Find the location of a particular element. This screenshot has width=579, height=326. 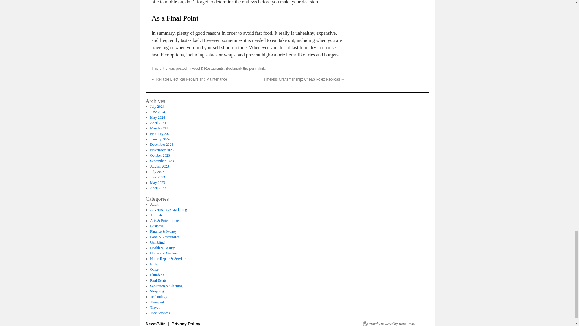

June 2024 is located at coordinates (157, 112).